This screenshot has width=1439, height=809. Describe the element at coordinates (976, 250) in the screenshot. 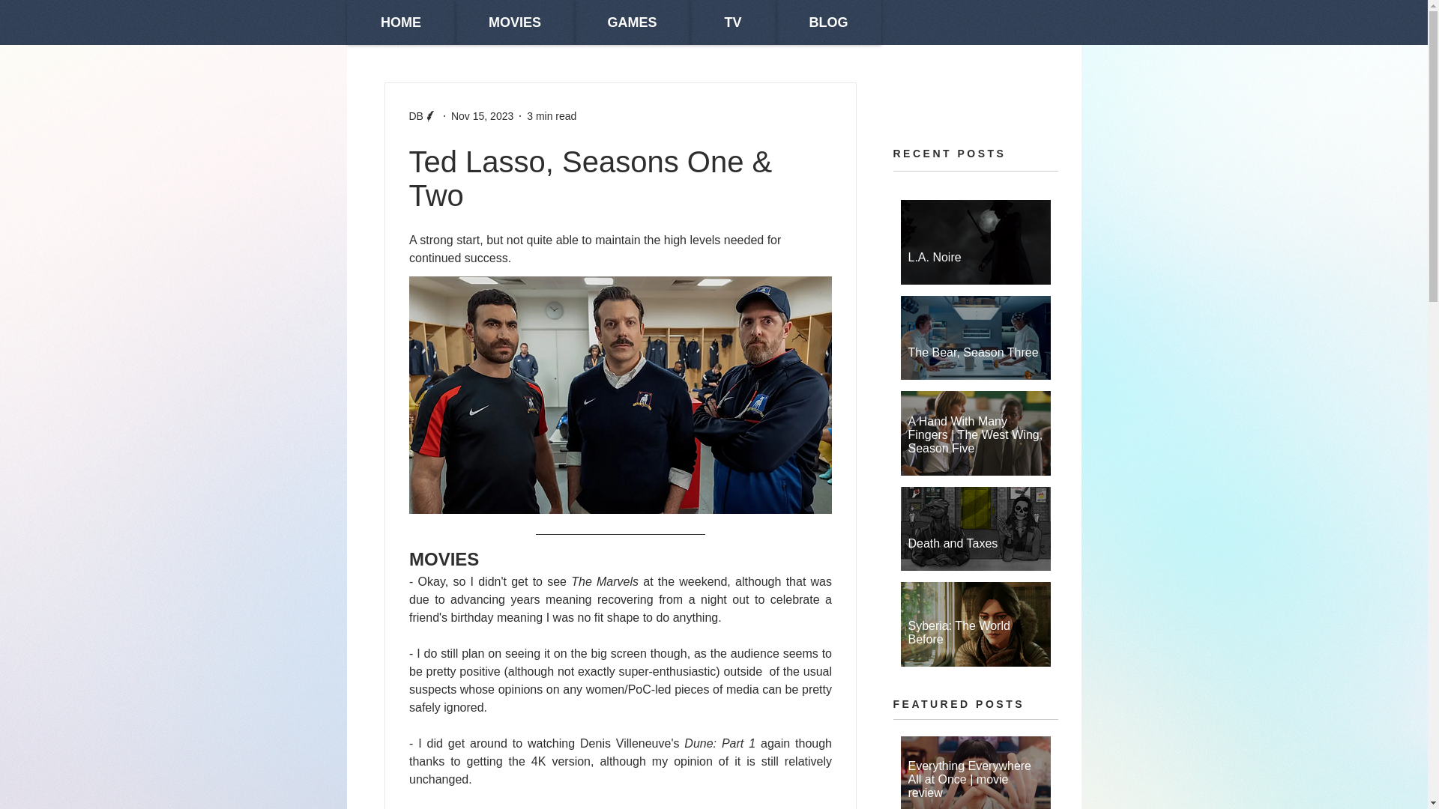

I see `L.A. Noire` at that location.